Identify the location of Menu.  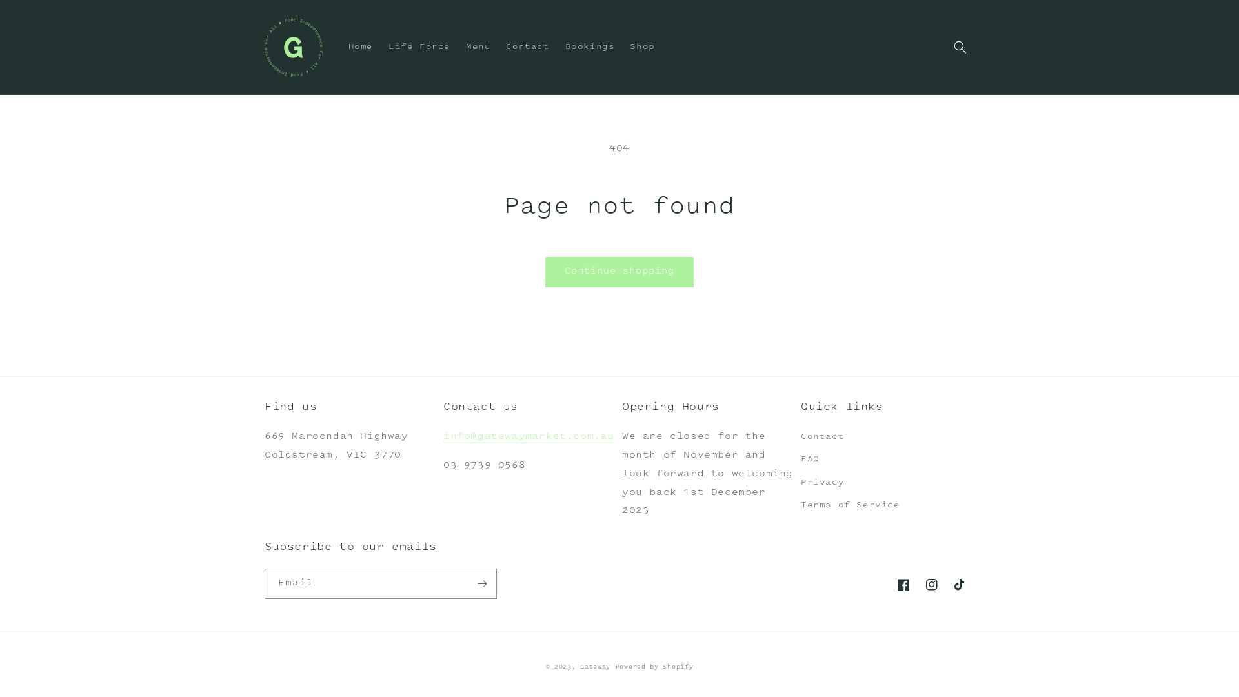
(478, 47).